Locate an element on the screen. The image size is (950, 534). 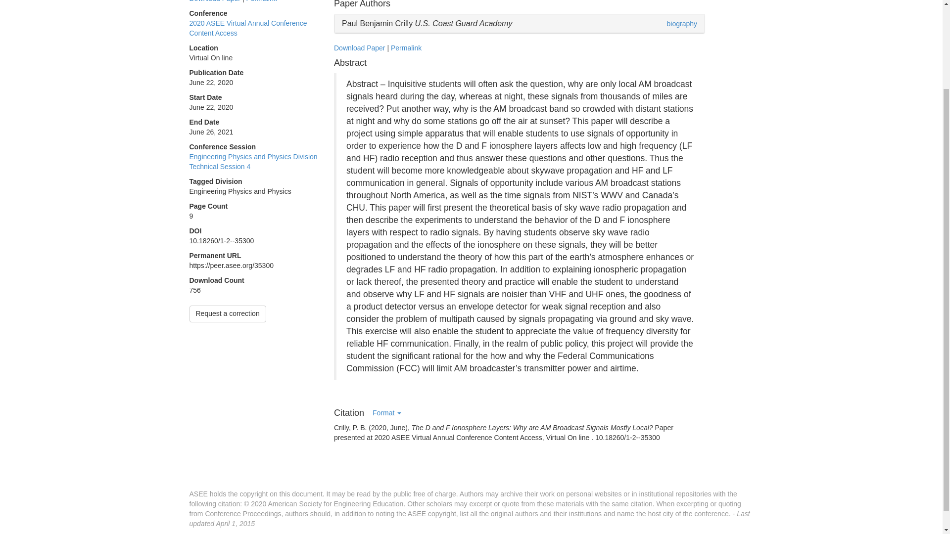
Format is located at coordinates (386, 413).